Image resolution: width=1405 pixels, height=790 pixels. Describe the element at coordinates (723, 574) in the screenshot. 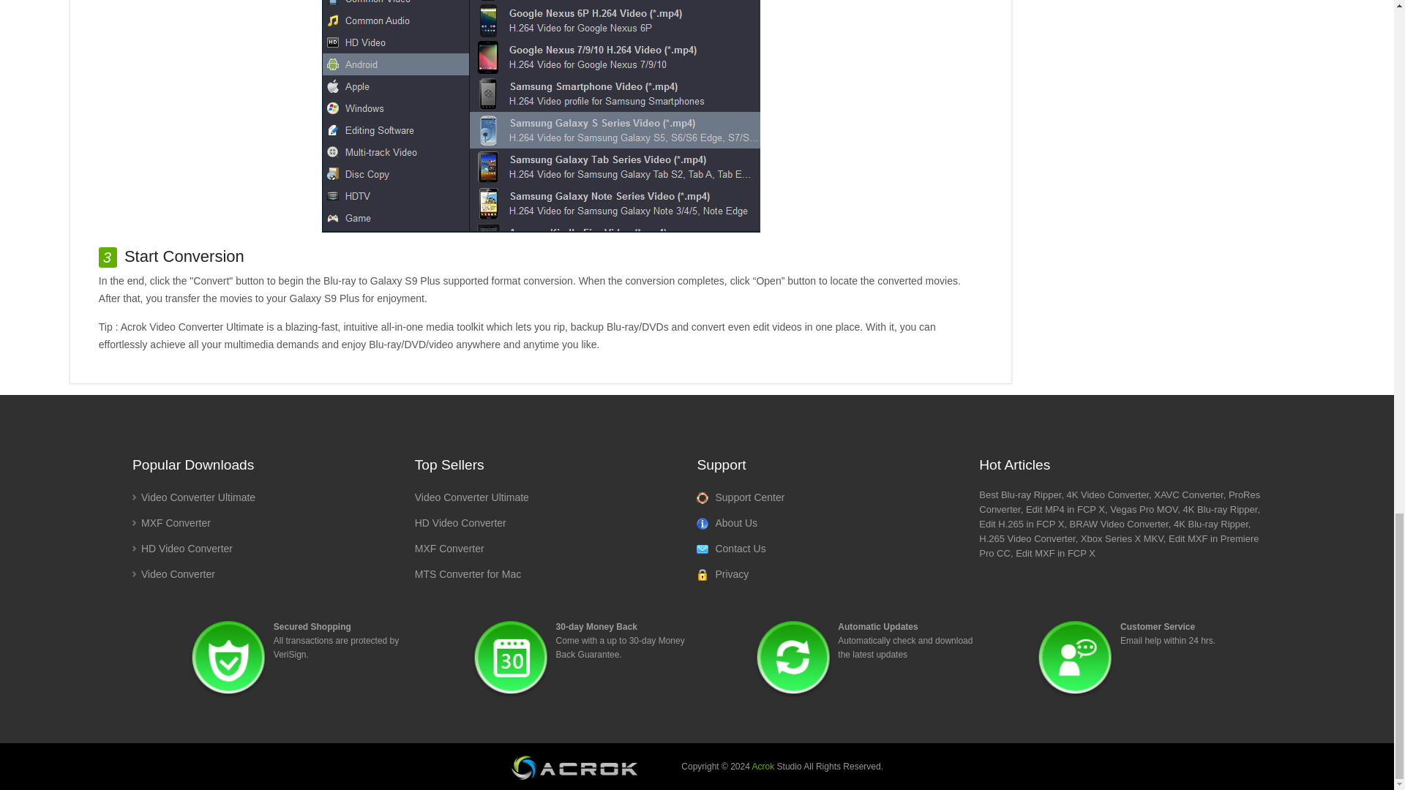

I see `Privacy` at that location.